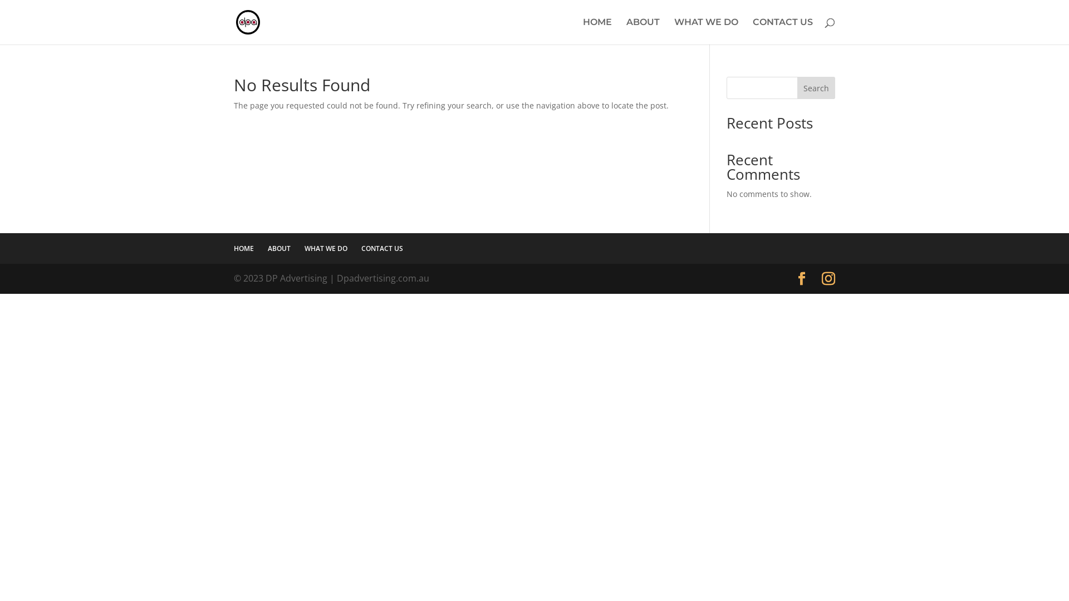  I want to click on CONTACT US, so click(382, 248).